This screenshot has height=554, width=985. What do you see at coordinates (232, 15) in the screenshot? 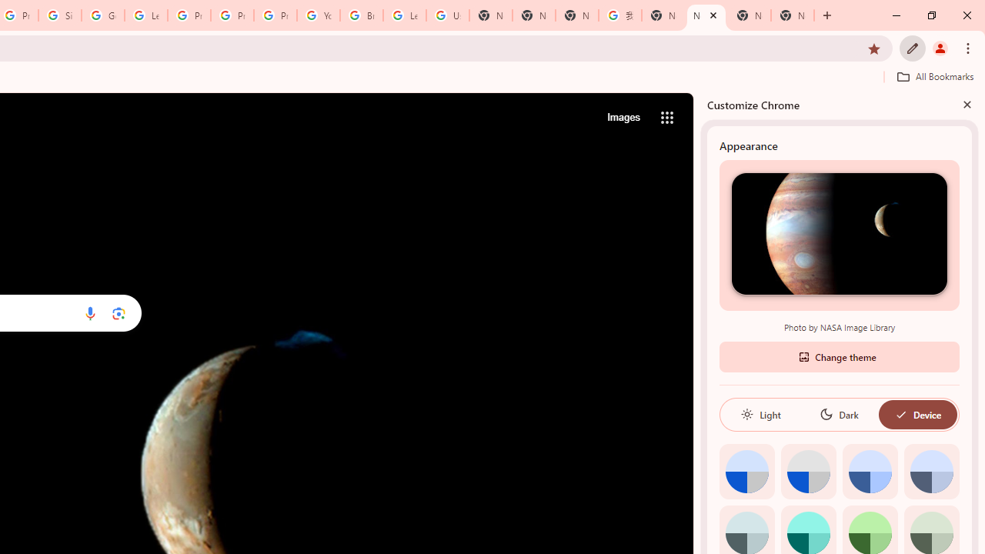
I see `Privacy Help Center - Policies Help` at bounding box center [232, 15].